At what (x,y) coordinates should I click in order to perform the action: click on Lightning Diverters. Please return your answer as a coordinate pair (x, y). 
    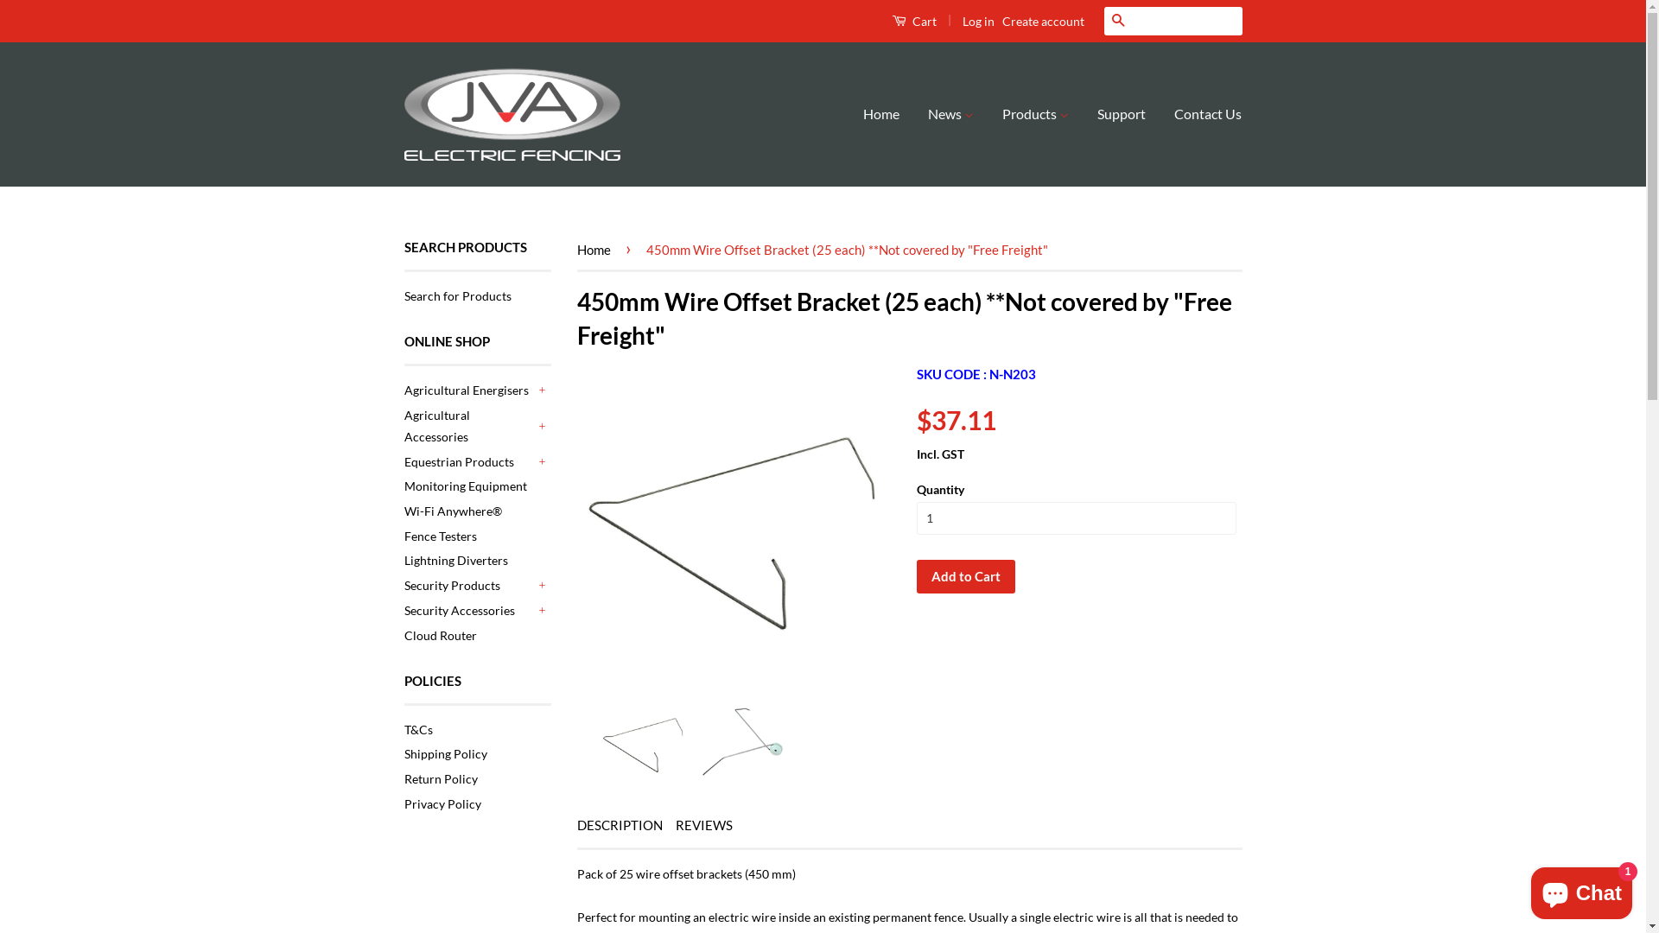
    Looking at the image, I should click on (456, 560).